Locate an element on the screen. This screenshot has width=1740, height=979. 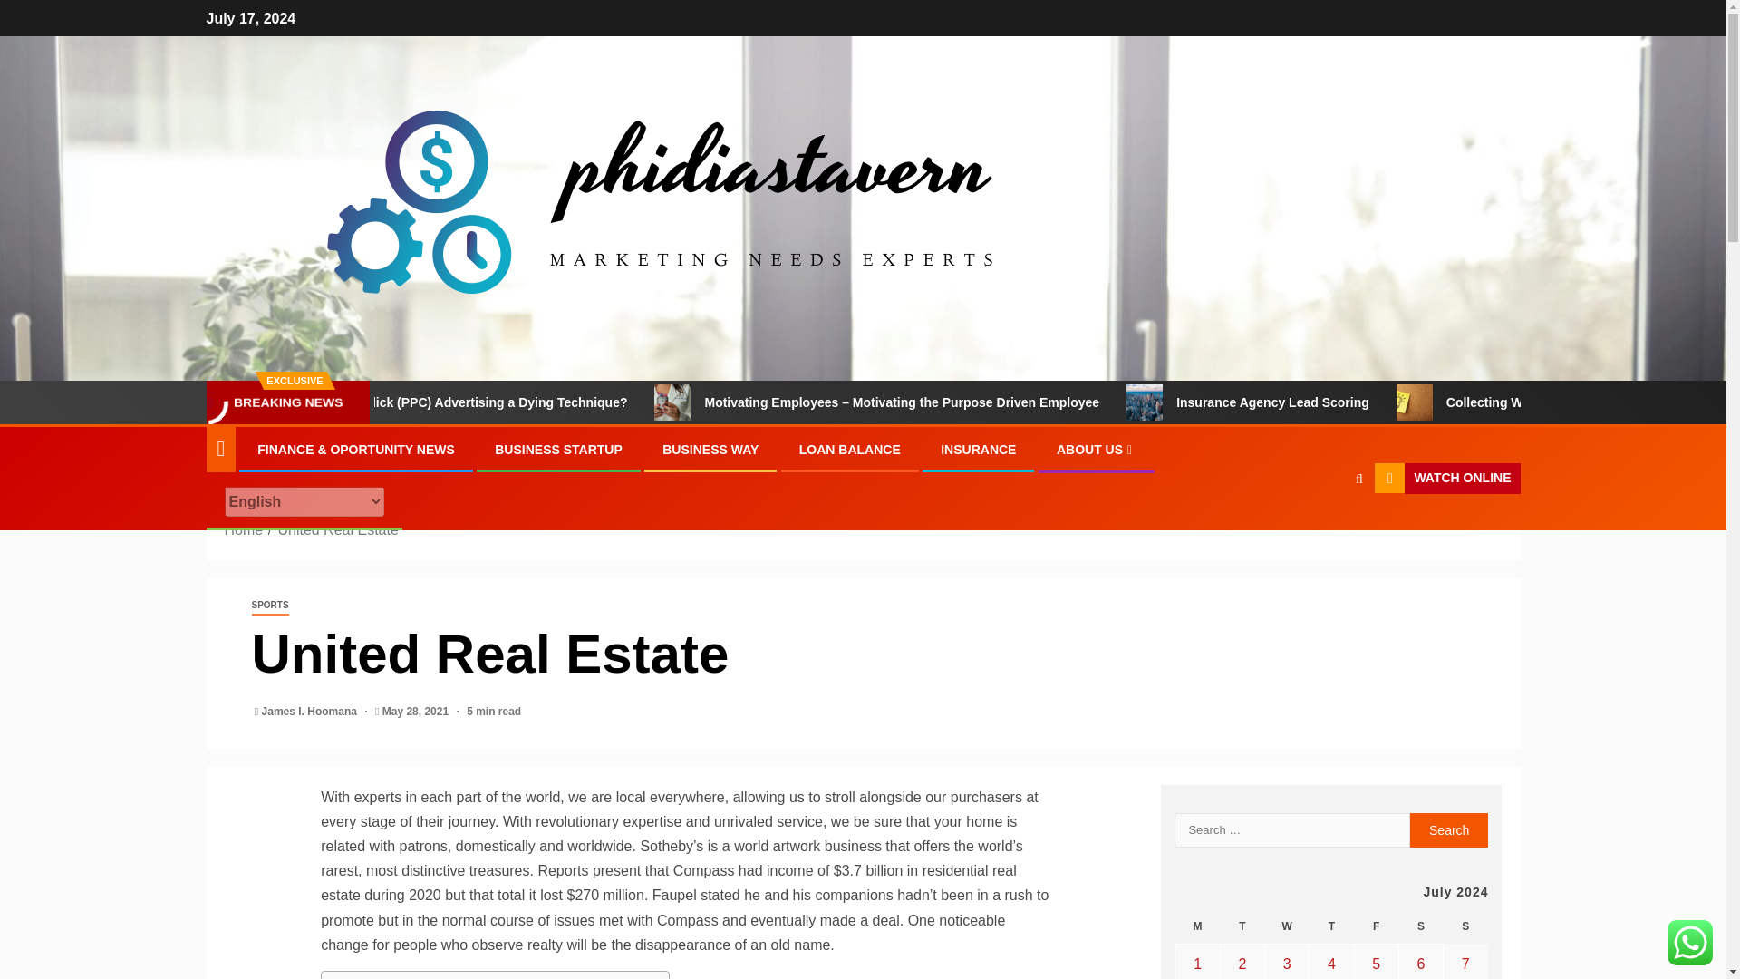
Home is located at coordinates (244, 529).